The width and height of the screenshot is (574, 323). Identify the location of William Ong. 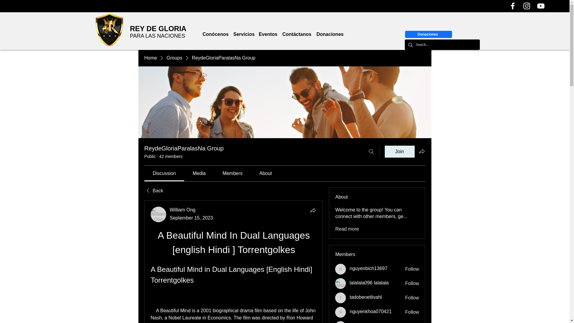
(183, 210).